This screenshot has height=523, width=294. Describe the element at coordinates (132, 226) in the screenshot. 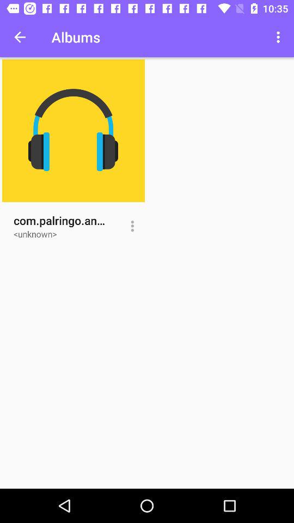

I see `open the item at the center` at that location.